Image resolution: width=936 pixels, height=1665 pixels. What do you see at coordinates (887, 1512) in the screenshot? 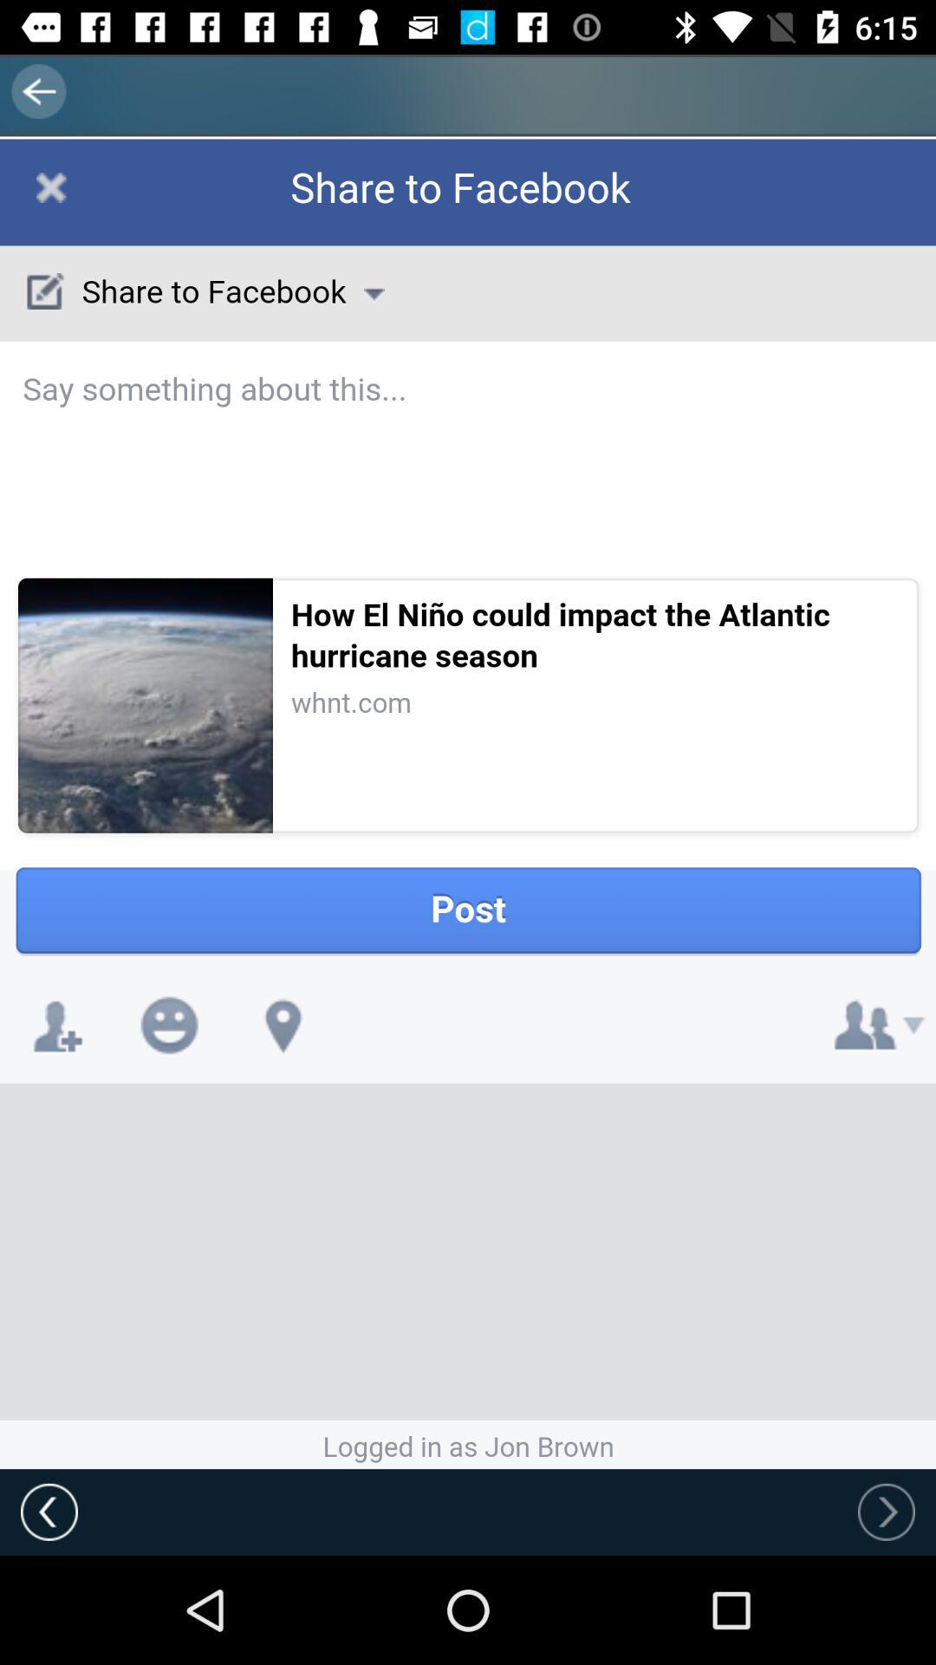
I see `go to next` at bounding box center [887, 1512].